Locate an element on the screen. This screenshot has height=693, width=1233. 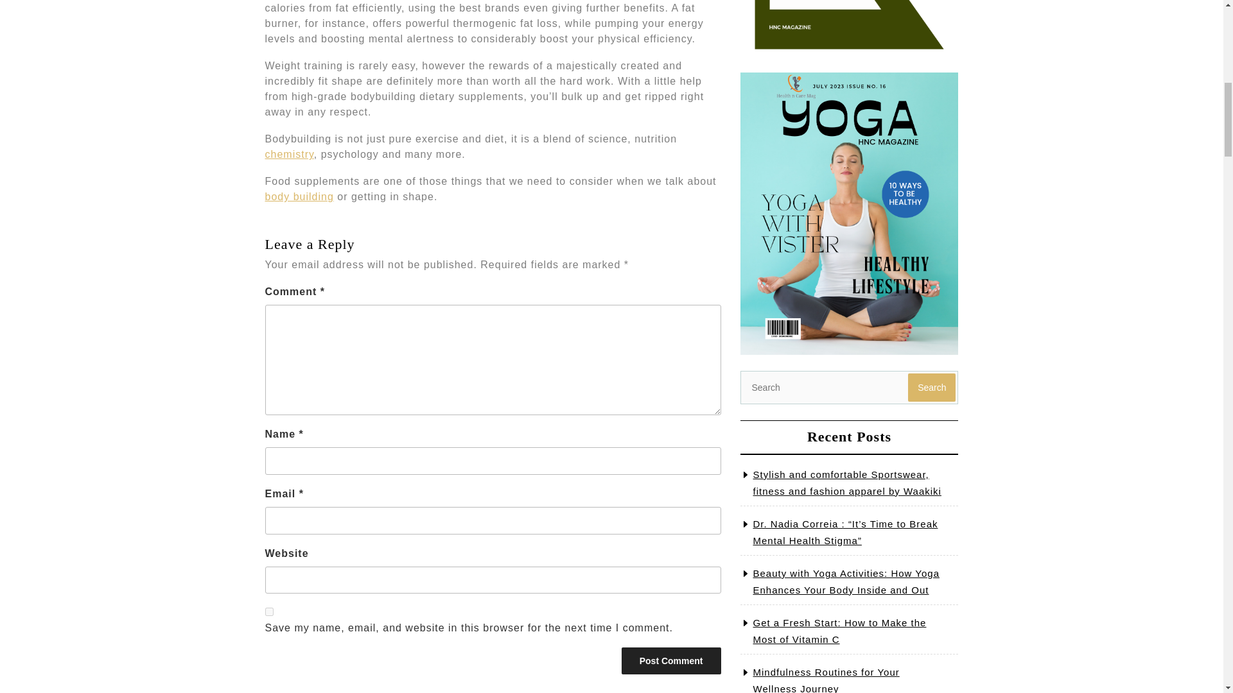
yes is located at coordinates (268, 612).